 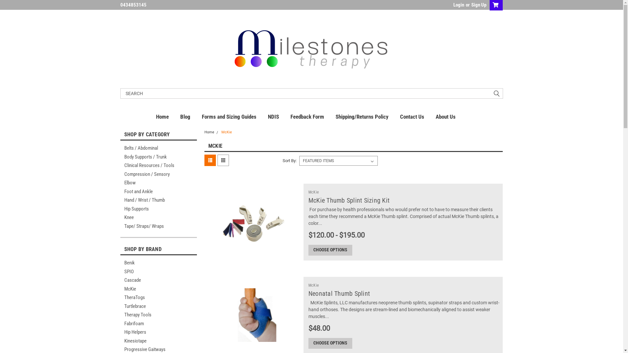 I want to click on Cascade, so click(x=159, y=280).